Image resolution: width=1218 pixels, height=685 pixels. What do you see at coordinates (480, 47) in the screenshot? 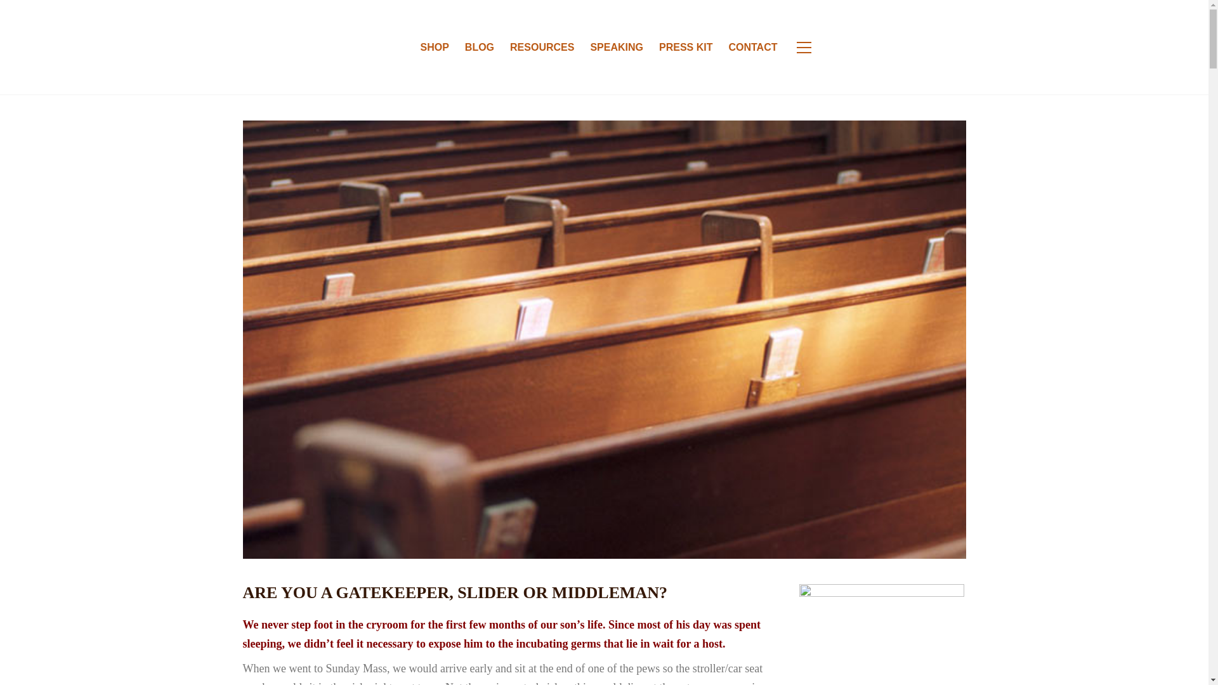
I see `BLOG` at bounding box center [480, 47].